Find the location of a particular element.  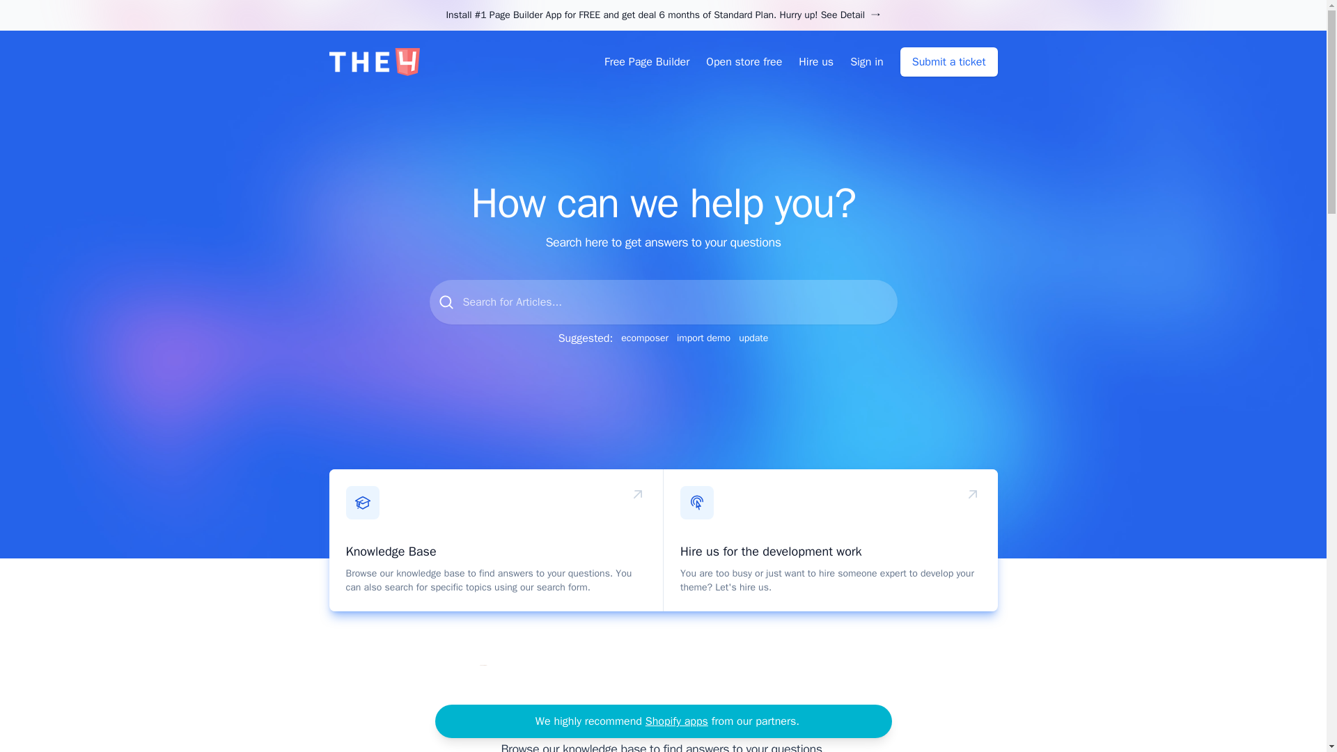

Submit a ticket is located at coordinates (948, 62).